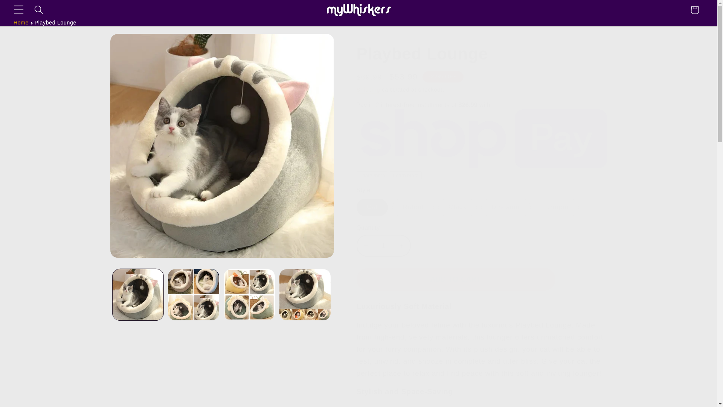  What do you see at coordinates (21, 23) in the screenshot?
I see `Home` at bounding box center [21, 23].